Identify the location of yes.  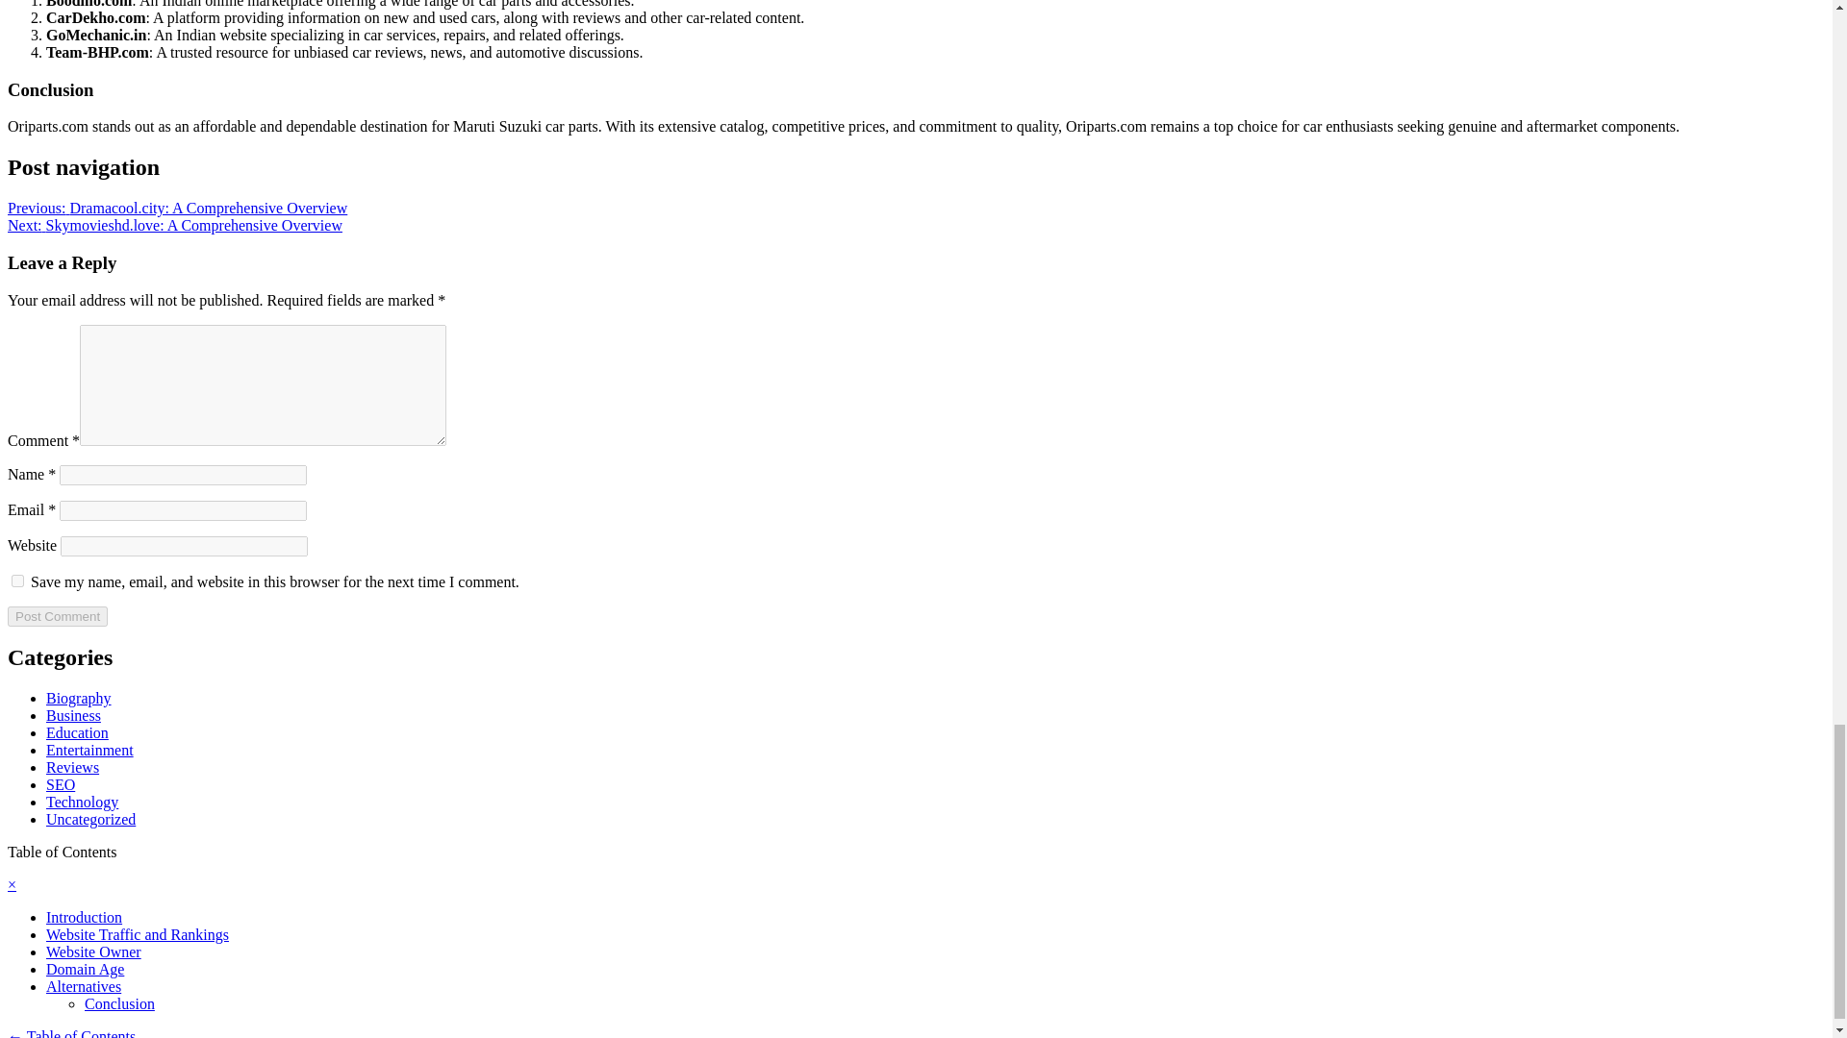
(17, 581).